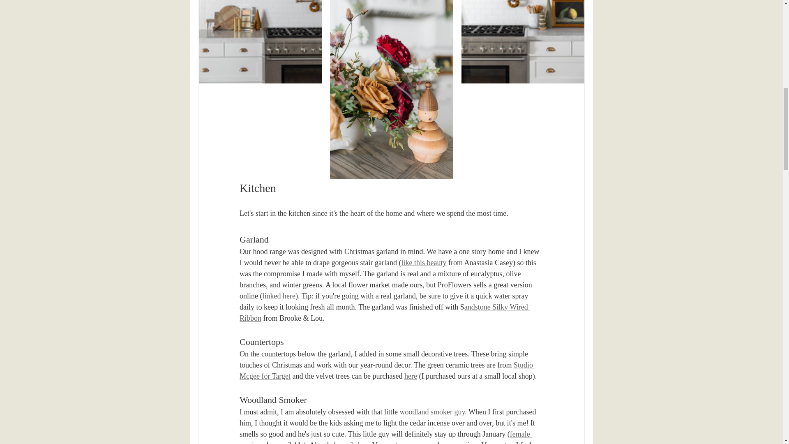 This screenshot has width=789, height=444. What do you see at coordinates (385, 437) in the screenshot?
I see `female version` at bounding box center [385, 437].